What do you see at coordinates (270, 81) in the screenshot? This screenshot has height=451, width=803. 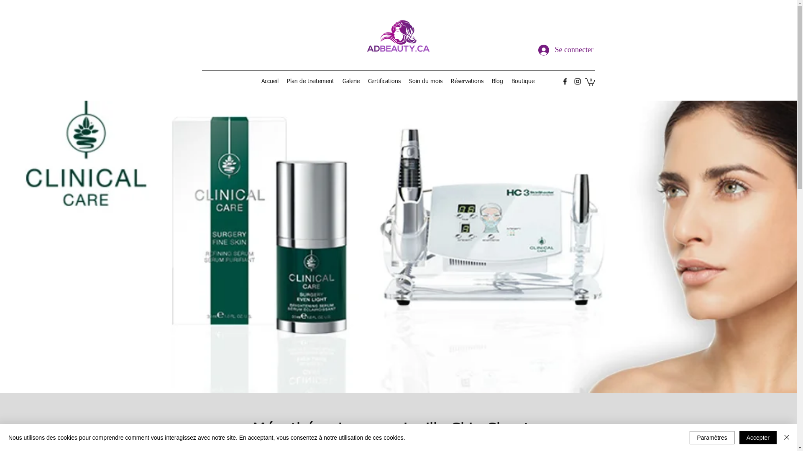 I see `Accueil` at bounding box center [270, 81].